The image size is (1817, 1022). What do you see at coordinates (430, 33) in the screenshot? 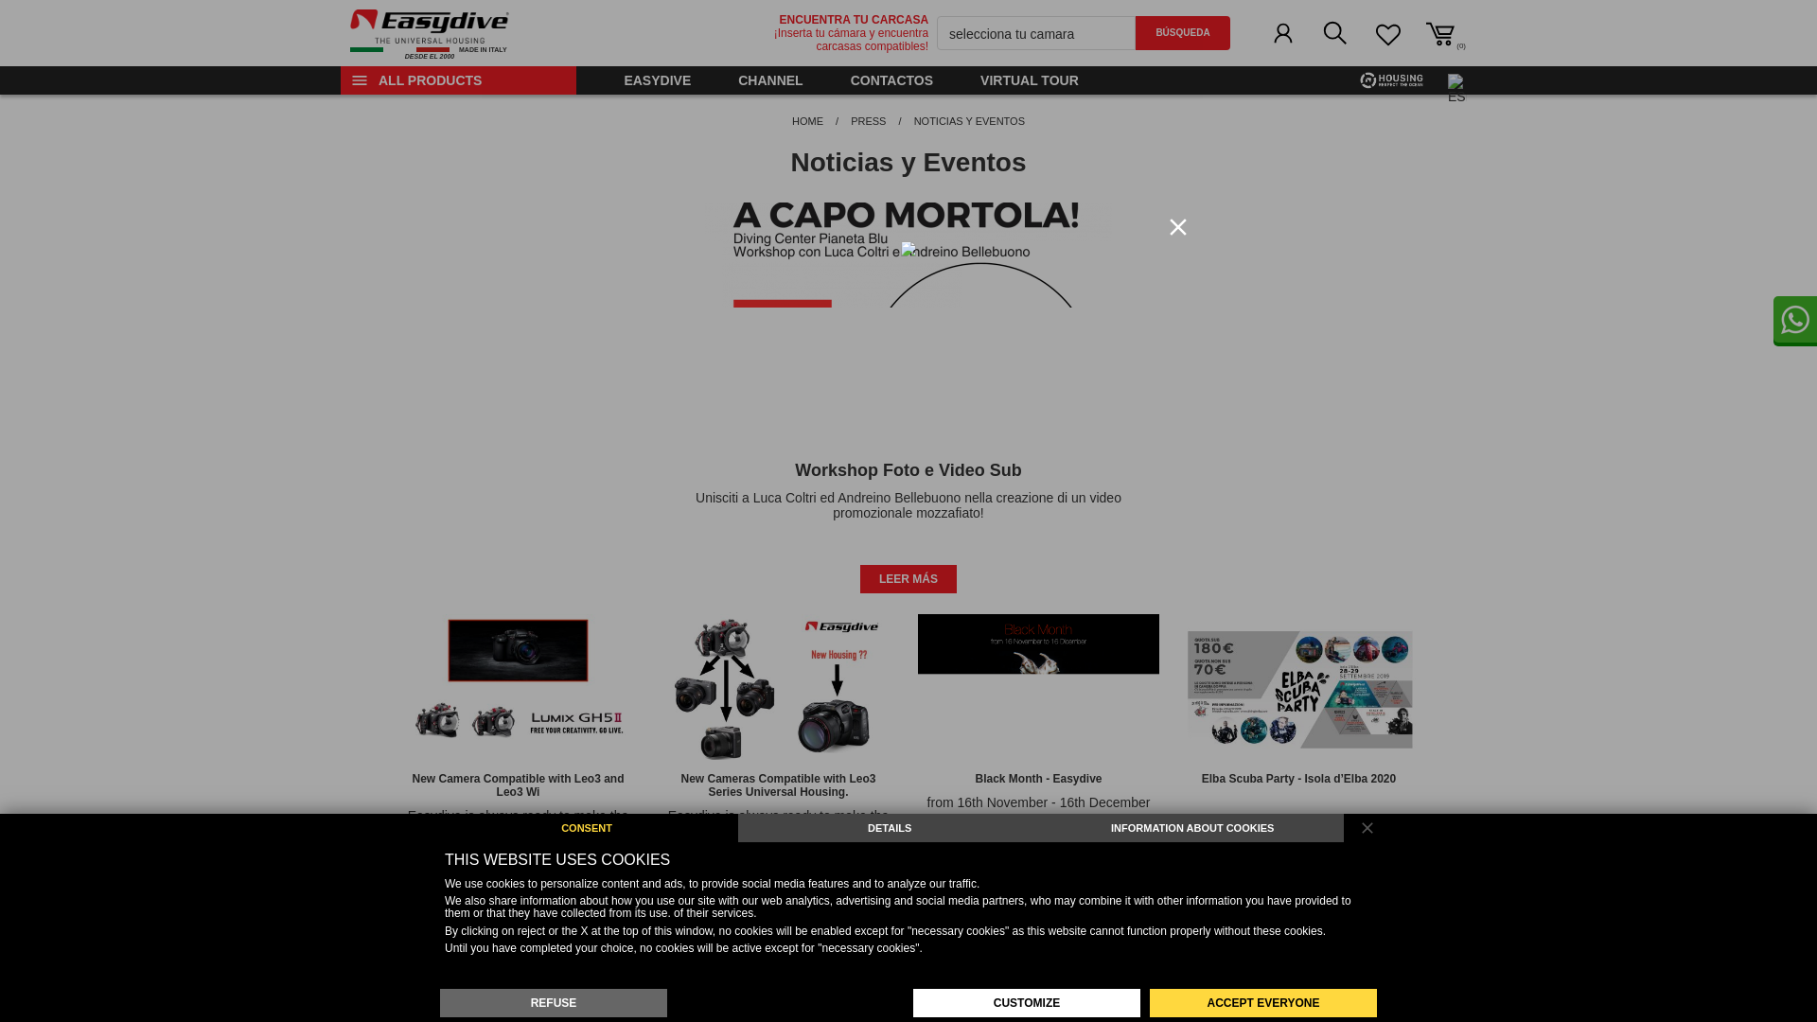
I see `ALL PRODUCTS` at bounding box center [430, 33].